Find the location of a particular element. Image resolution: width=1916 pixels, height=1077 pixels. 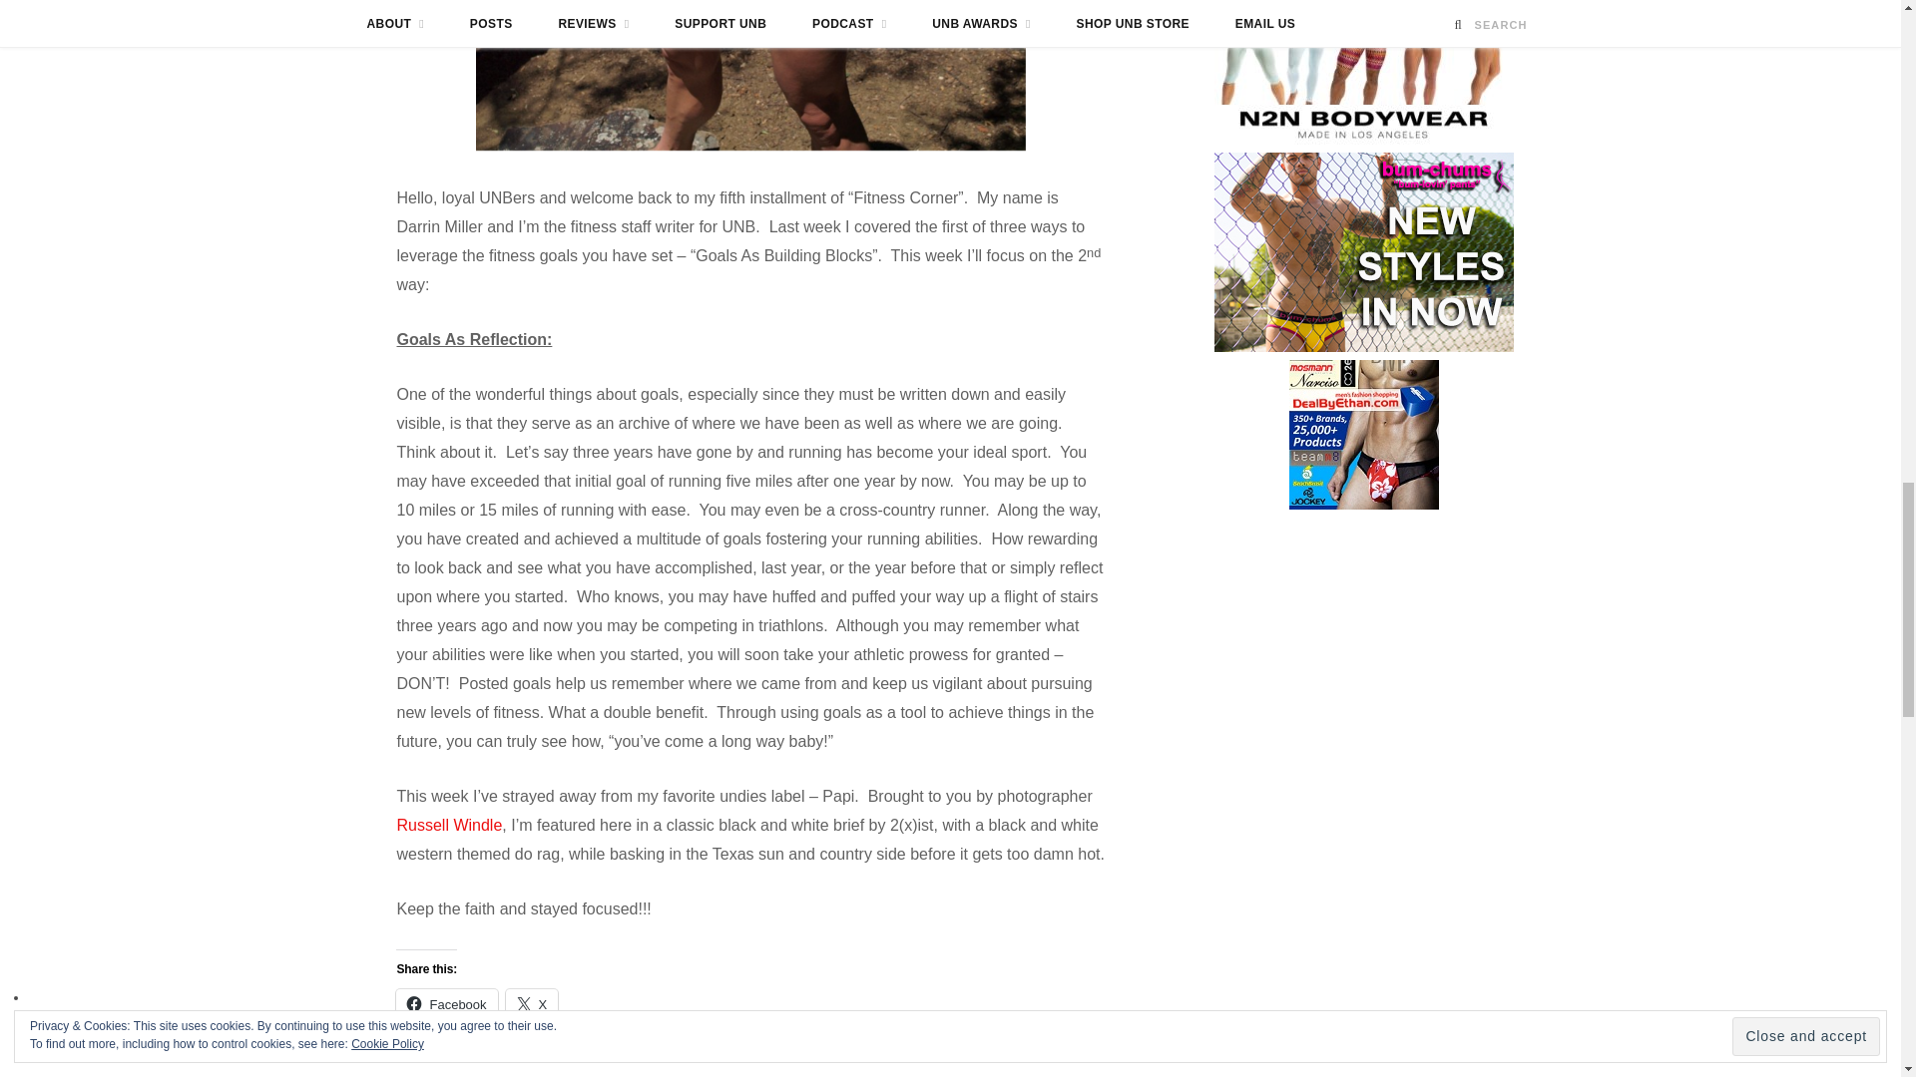

Click to share on Facebook is located at coordinates (446, 1003).